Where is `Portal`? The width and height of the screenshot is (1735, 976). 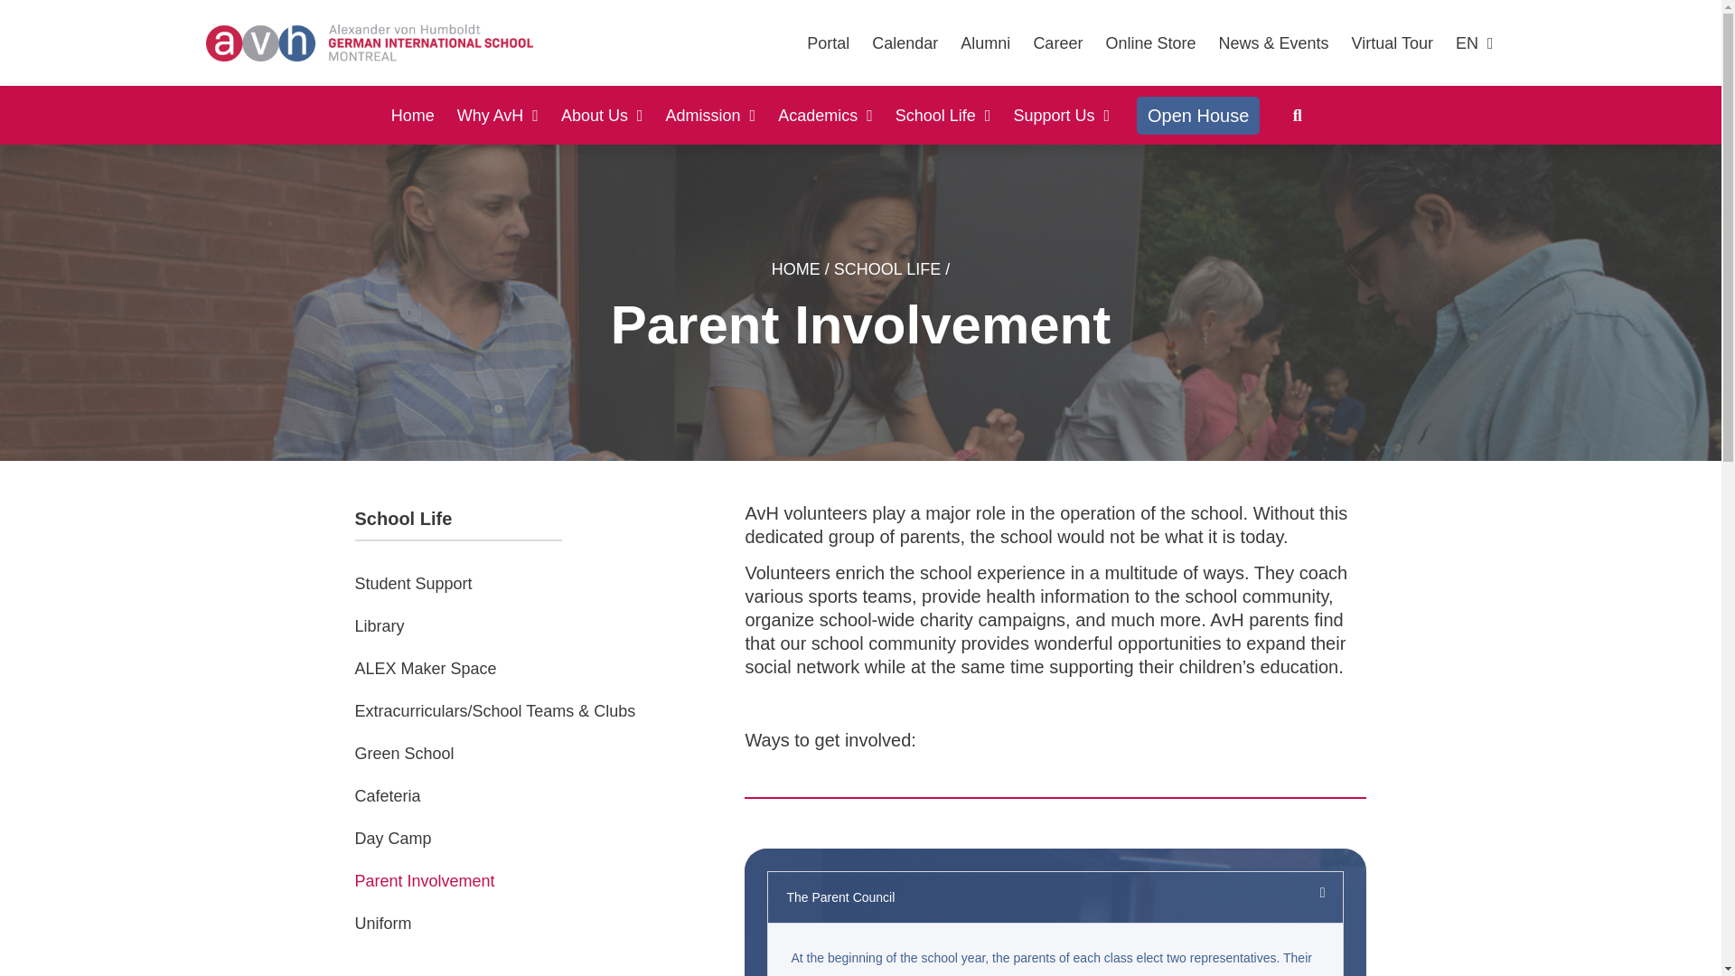 Portal is located at coordinates (828, 42).